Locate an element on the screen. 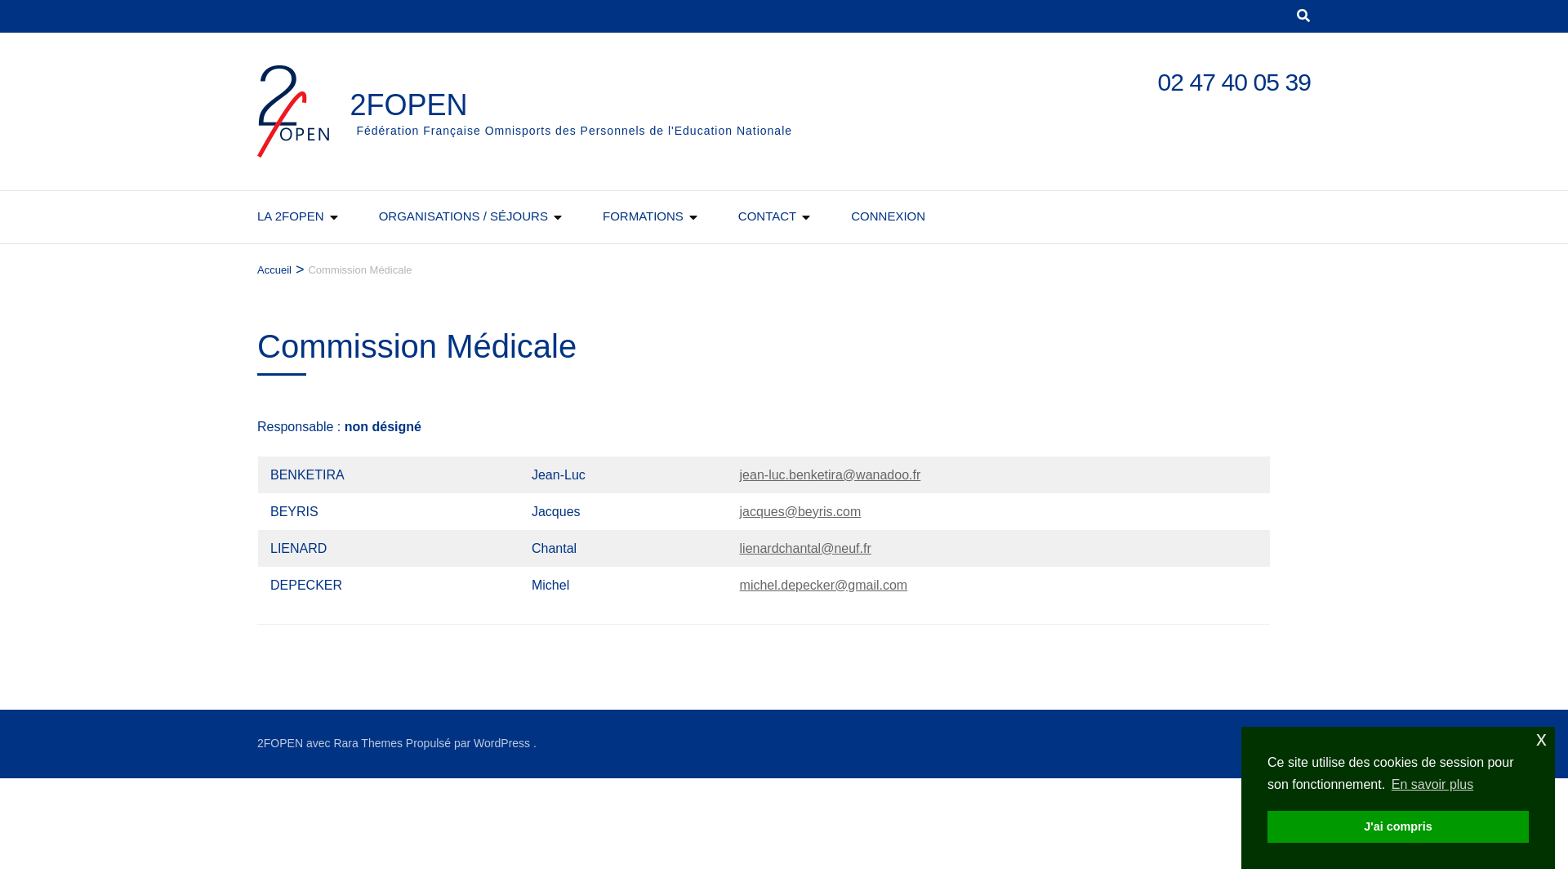 The height and width of the screenshot is (882, 1568). jean-luc.benketira@wanadoo.fr is located at coordinates (831, 475).